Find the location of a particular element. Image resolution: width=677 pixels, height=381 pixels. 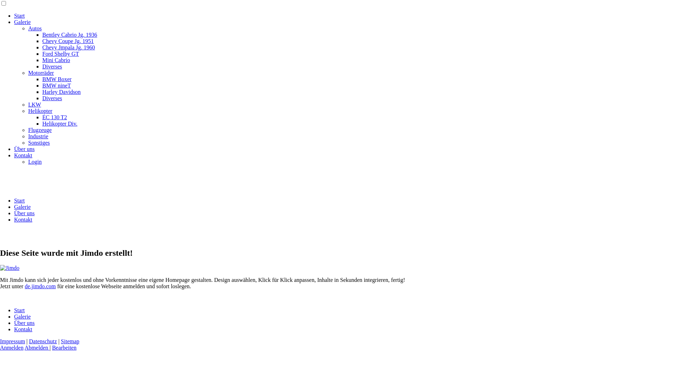

BMW nineT is located at coordinates (56, 85).